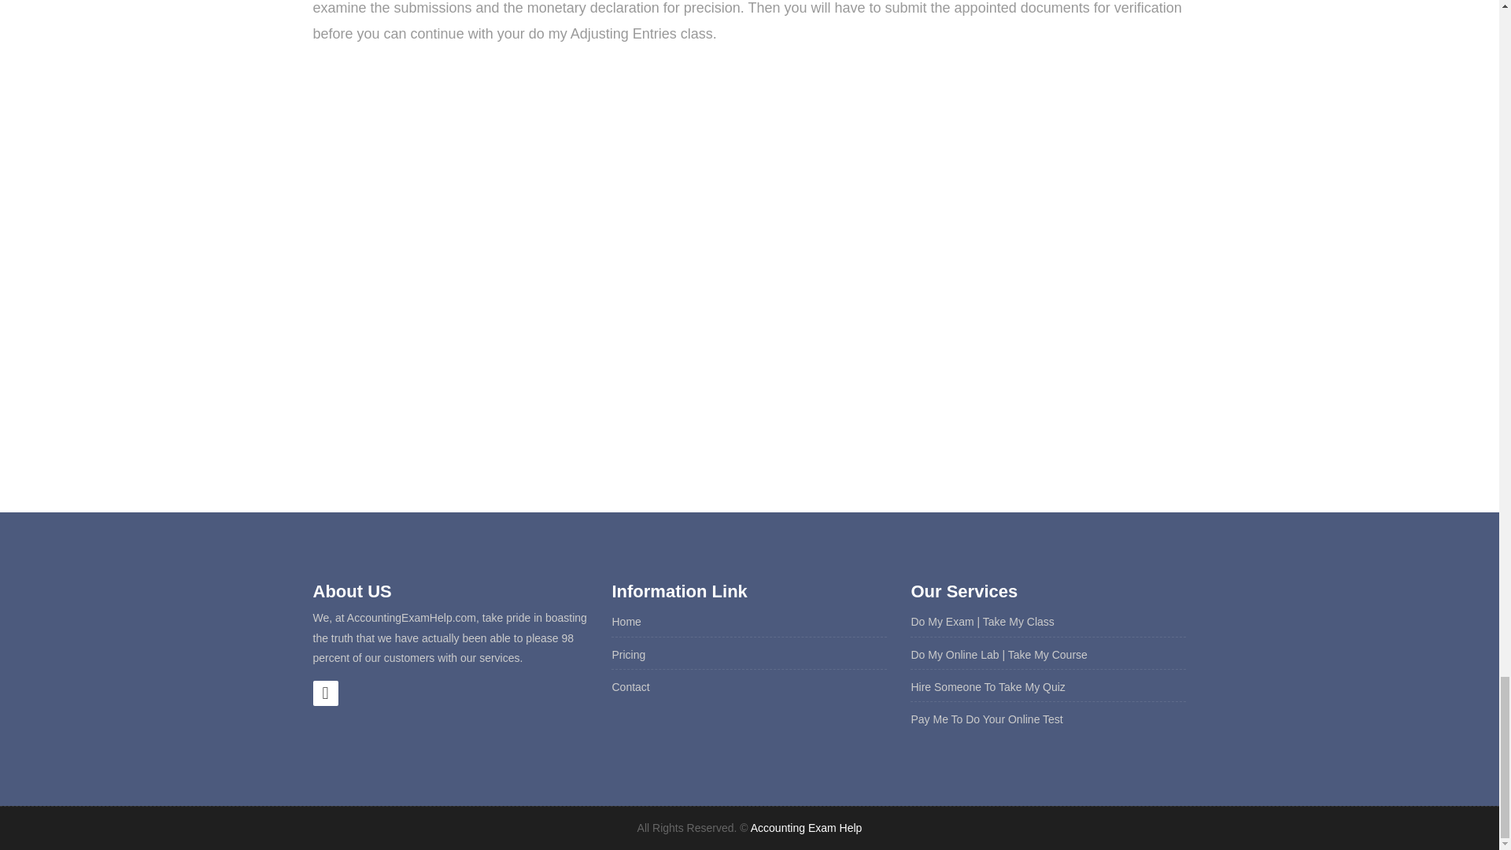 Image resolution: width=1511 pixels, height=850 pixels. What do you see at coordinates (986, 719) in the screenshot?
I see `Pay Me To Do Your Online Test` at bounding box center [986, 719].